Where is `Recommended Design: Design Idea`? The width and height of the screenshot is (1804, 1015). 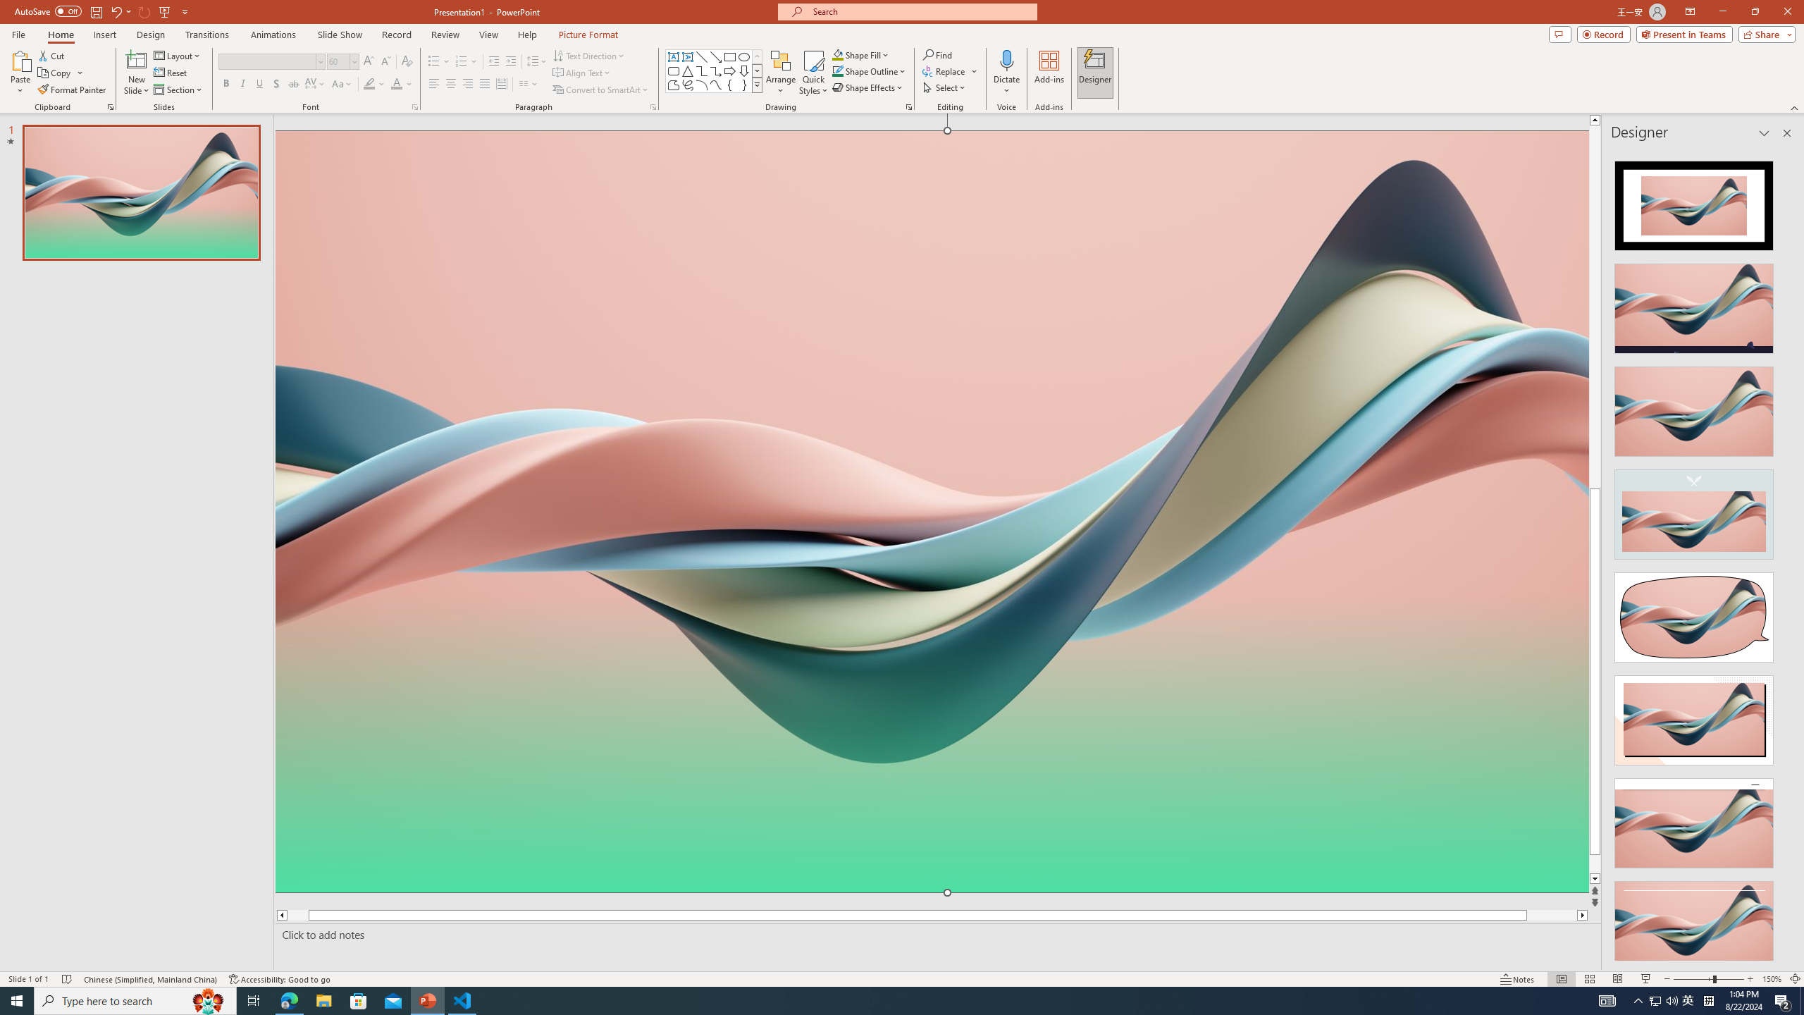 Recommended Design: Design Idea is located at coordinates (1694, 202).